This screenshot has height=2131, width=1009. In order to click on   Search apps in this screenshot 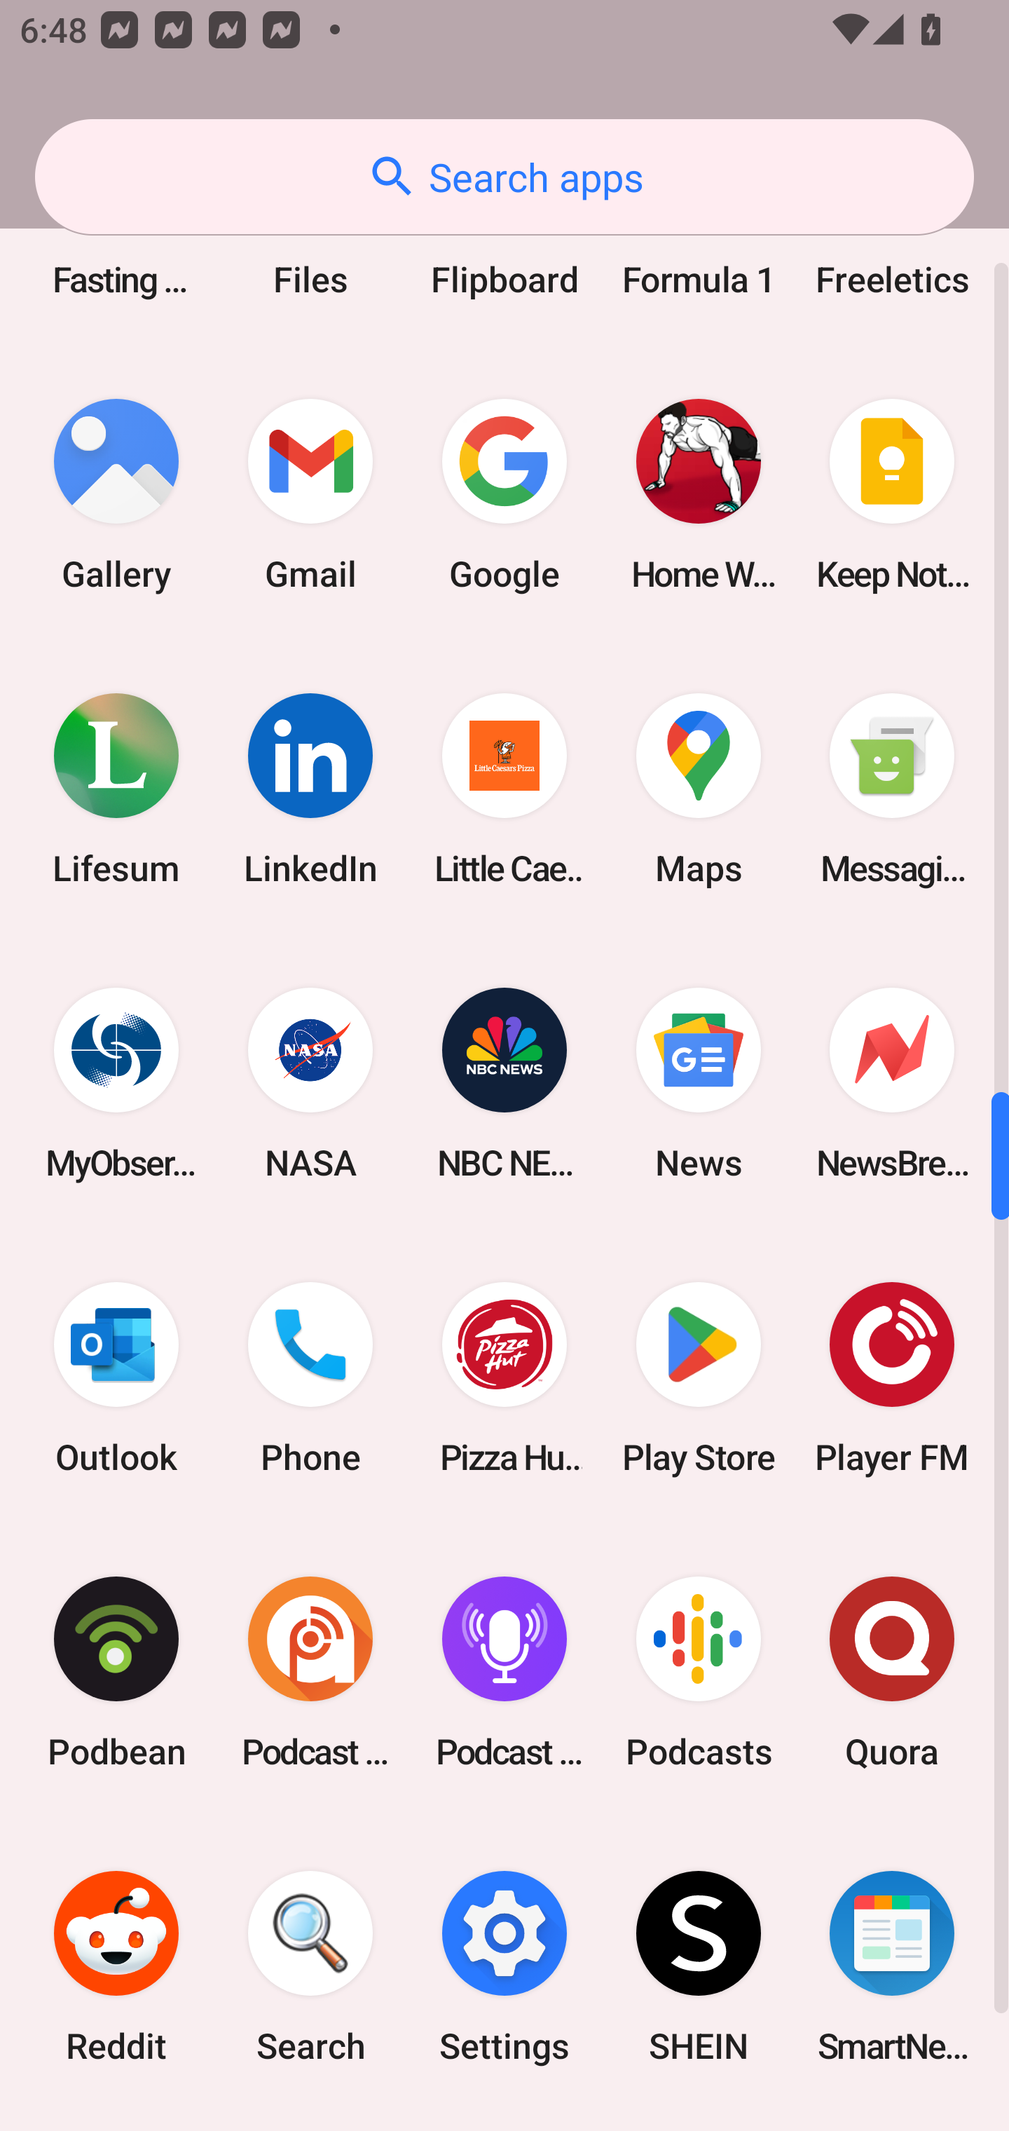, I will do `click(504, 177)`.